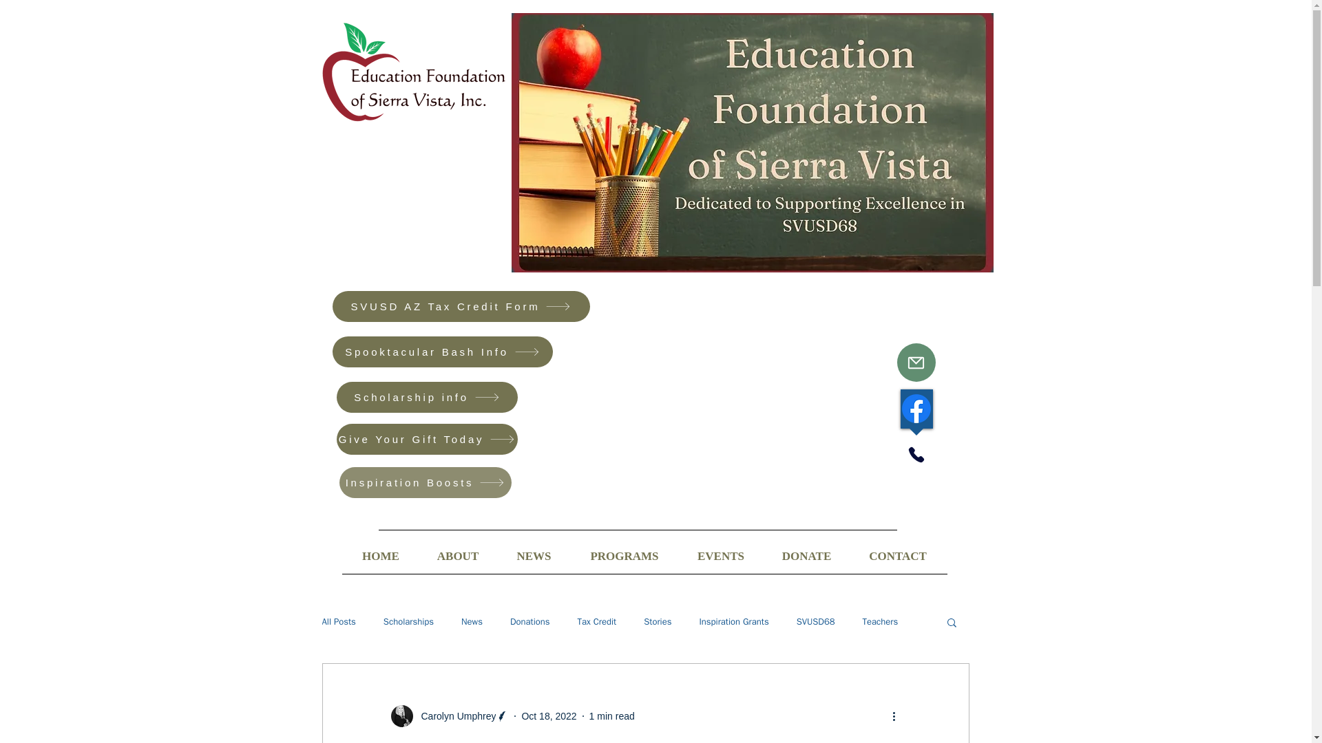 The width and height of the screenshot is (1322, 743). Describe the element at coordinates (806, 556) in the screenshot. I see `DONATE` at that location.